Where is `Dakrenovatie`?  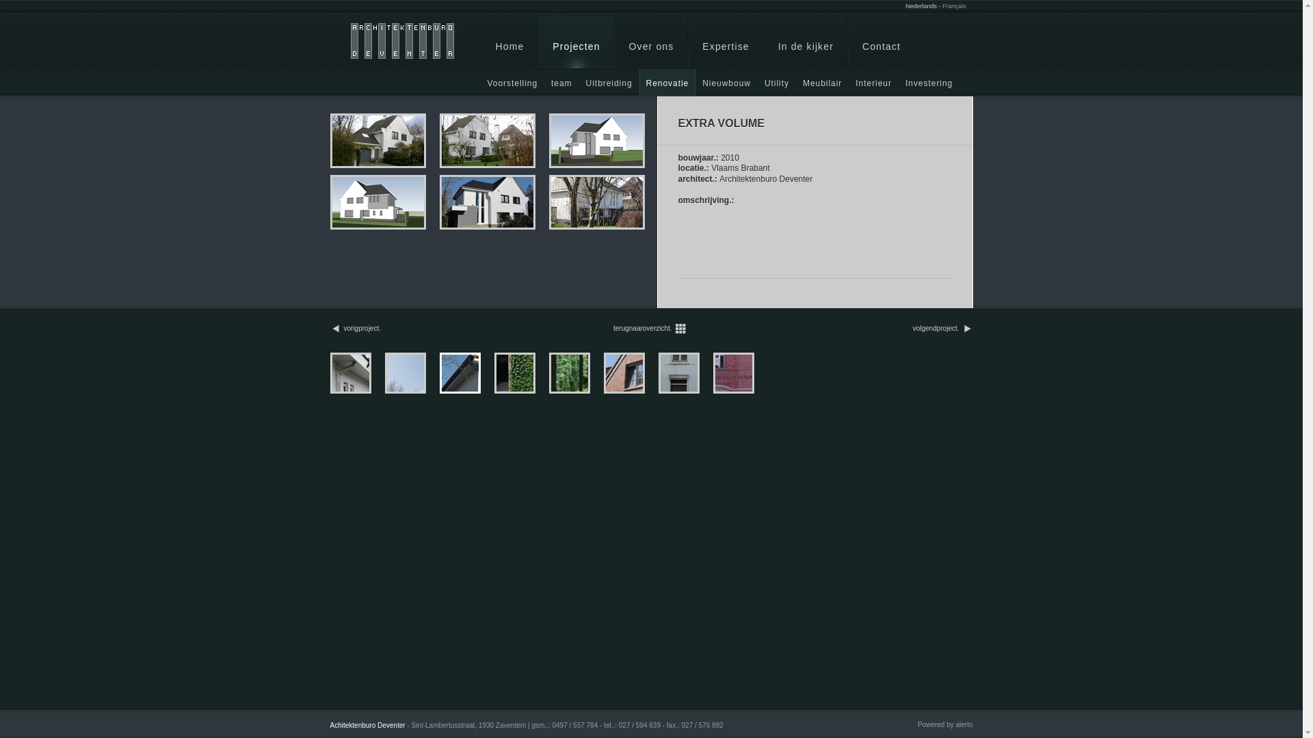 Dakrenovatie is located at coordinates (674, 392).